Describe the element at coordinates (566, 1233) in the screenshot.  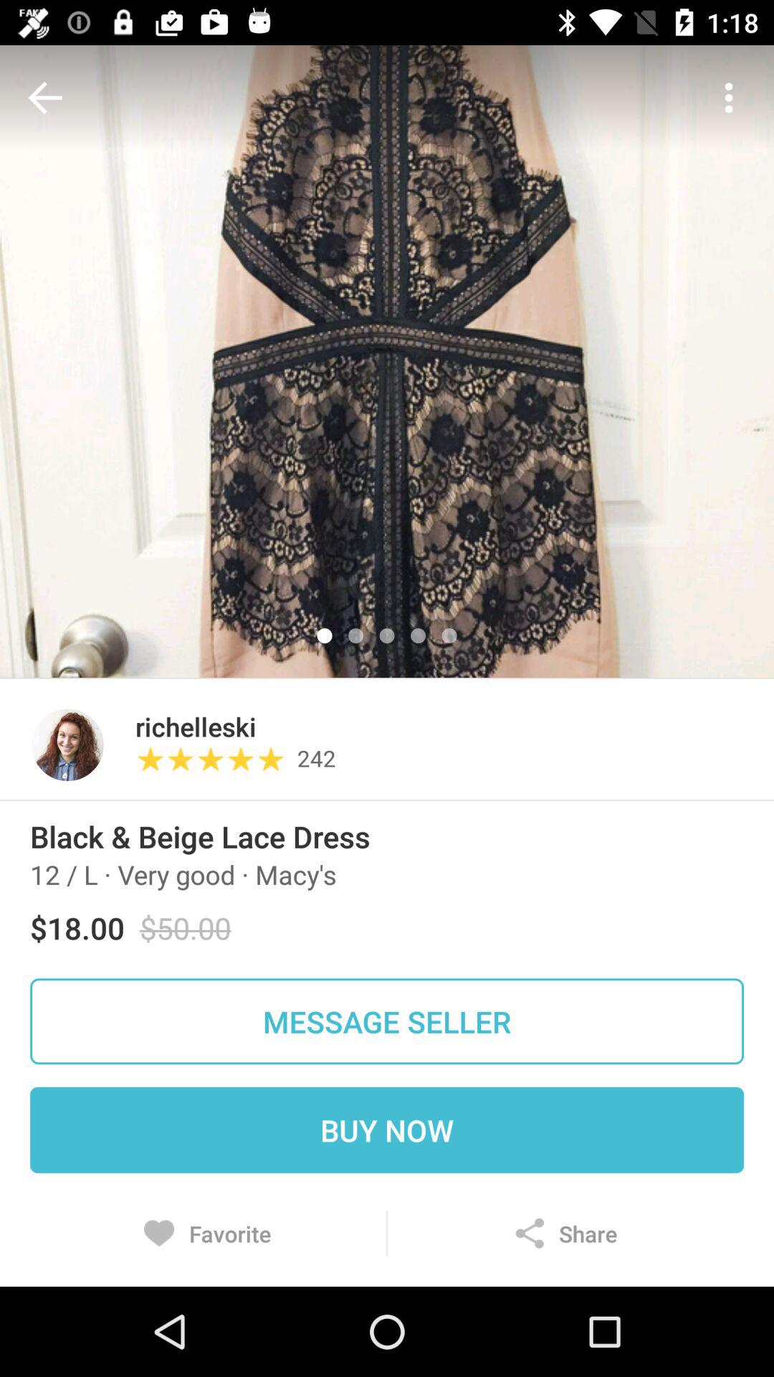
I see `select the share option` at that location.